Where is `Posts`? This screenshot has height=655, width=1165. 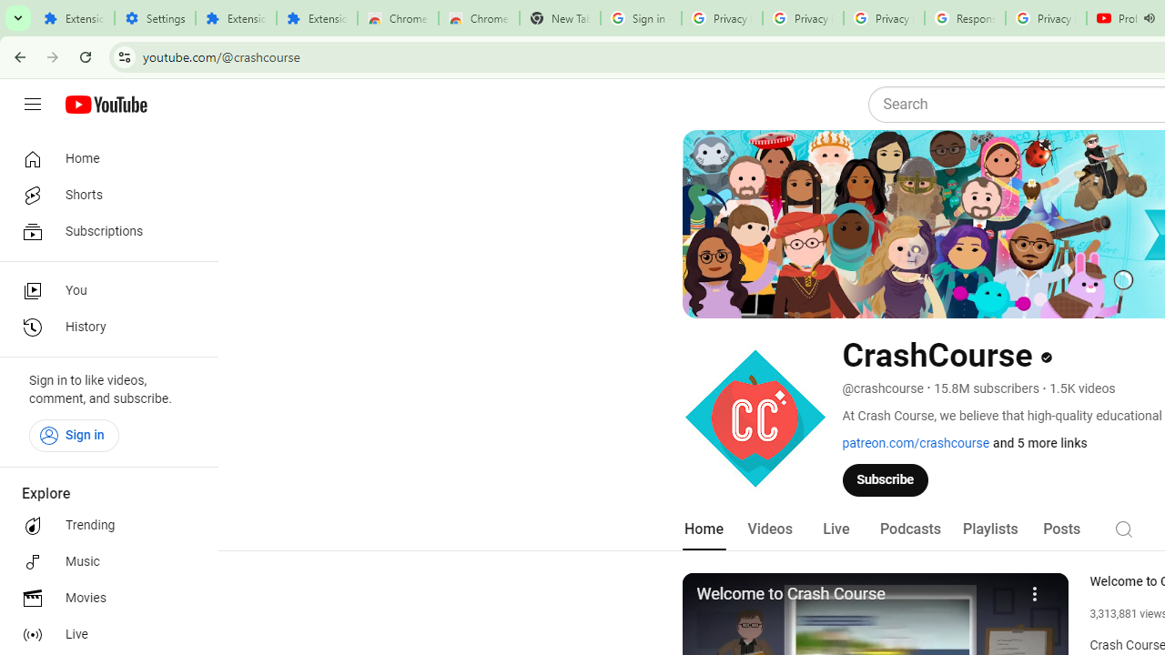
Posts is located at coordinates (1061, 529).